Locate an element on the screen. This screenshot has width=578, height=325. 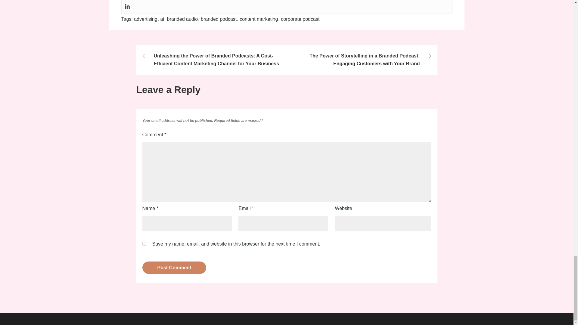
content marketing is located at coordinates (259, 19).